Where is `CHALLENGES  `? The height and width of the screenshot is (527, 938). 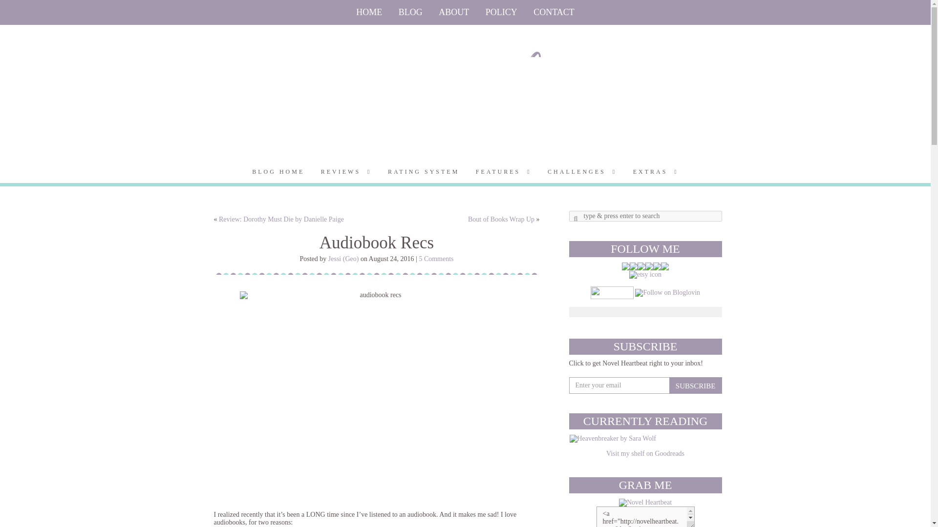 CHALLENGES   is located at coordinates (581, 172).